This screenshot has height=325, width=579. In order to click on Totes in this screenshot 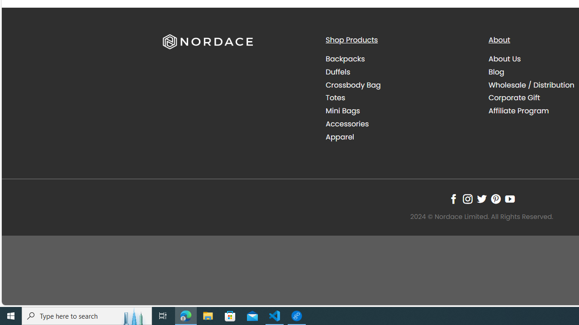, I will do `click(335, 97)`.